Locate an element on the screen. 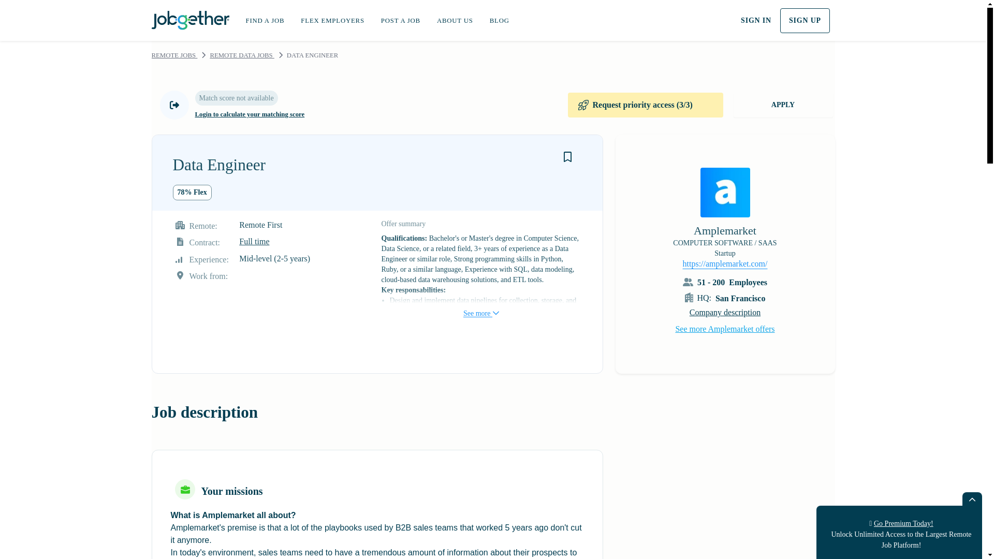  See more is located at coordinates (481, 303).